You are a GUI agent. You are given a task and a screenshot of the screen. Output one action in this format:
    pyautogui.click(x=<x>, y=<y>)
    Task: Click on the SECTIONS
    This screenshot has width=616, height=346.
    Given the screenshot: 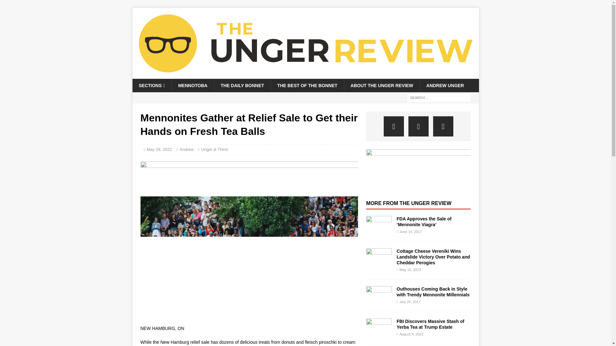 What is the action you would take?
    pyautogui.click(x=151, y=86)
    